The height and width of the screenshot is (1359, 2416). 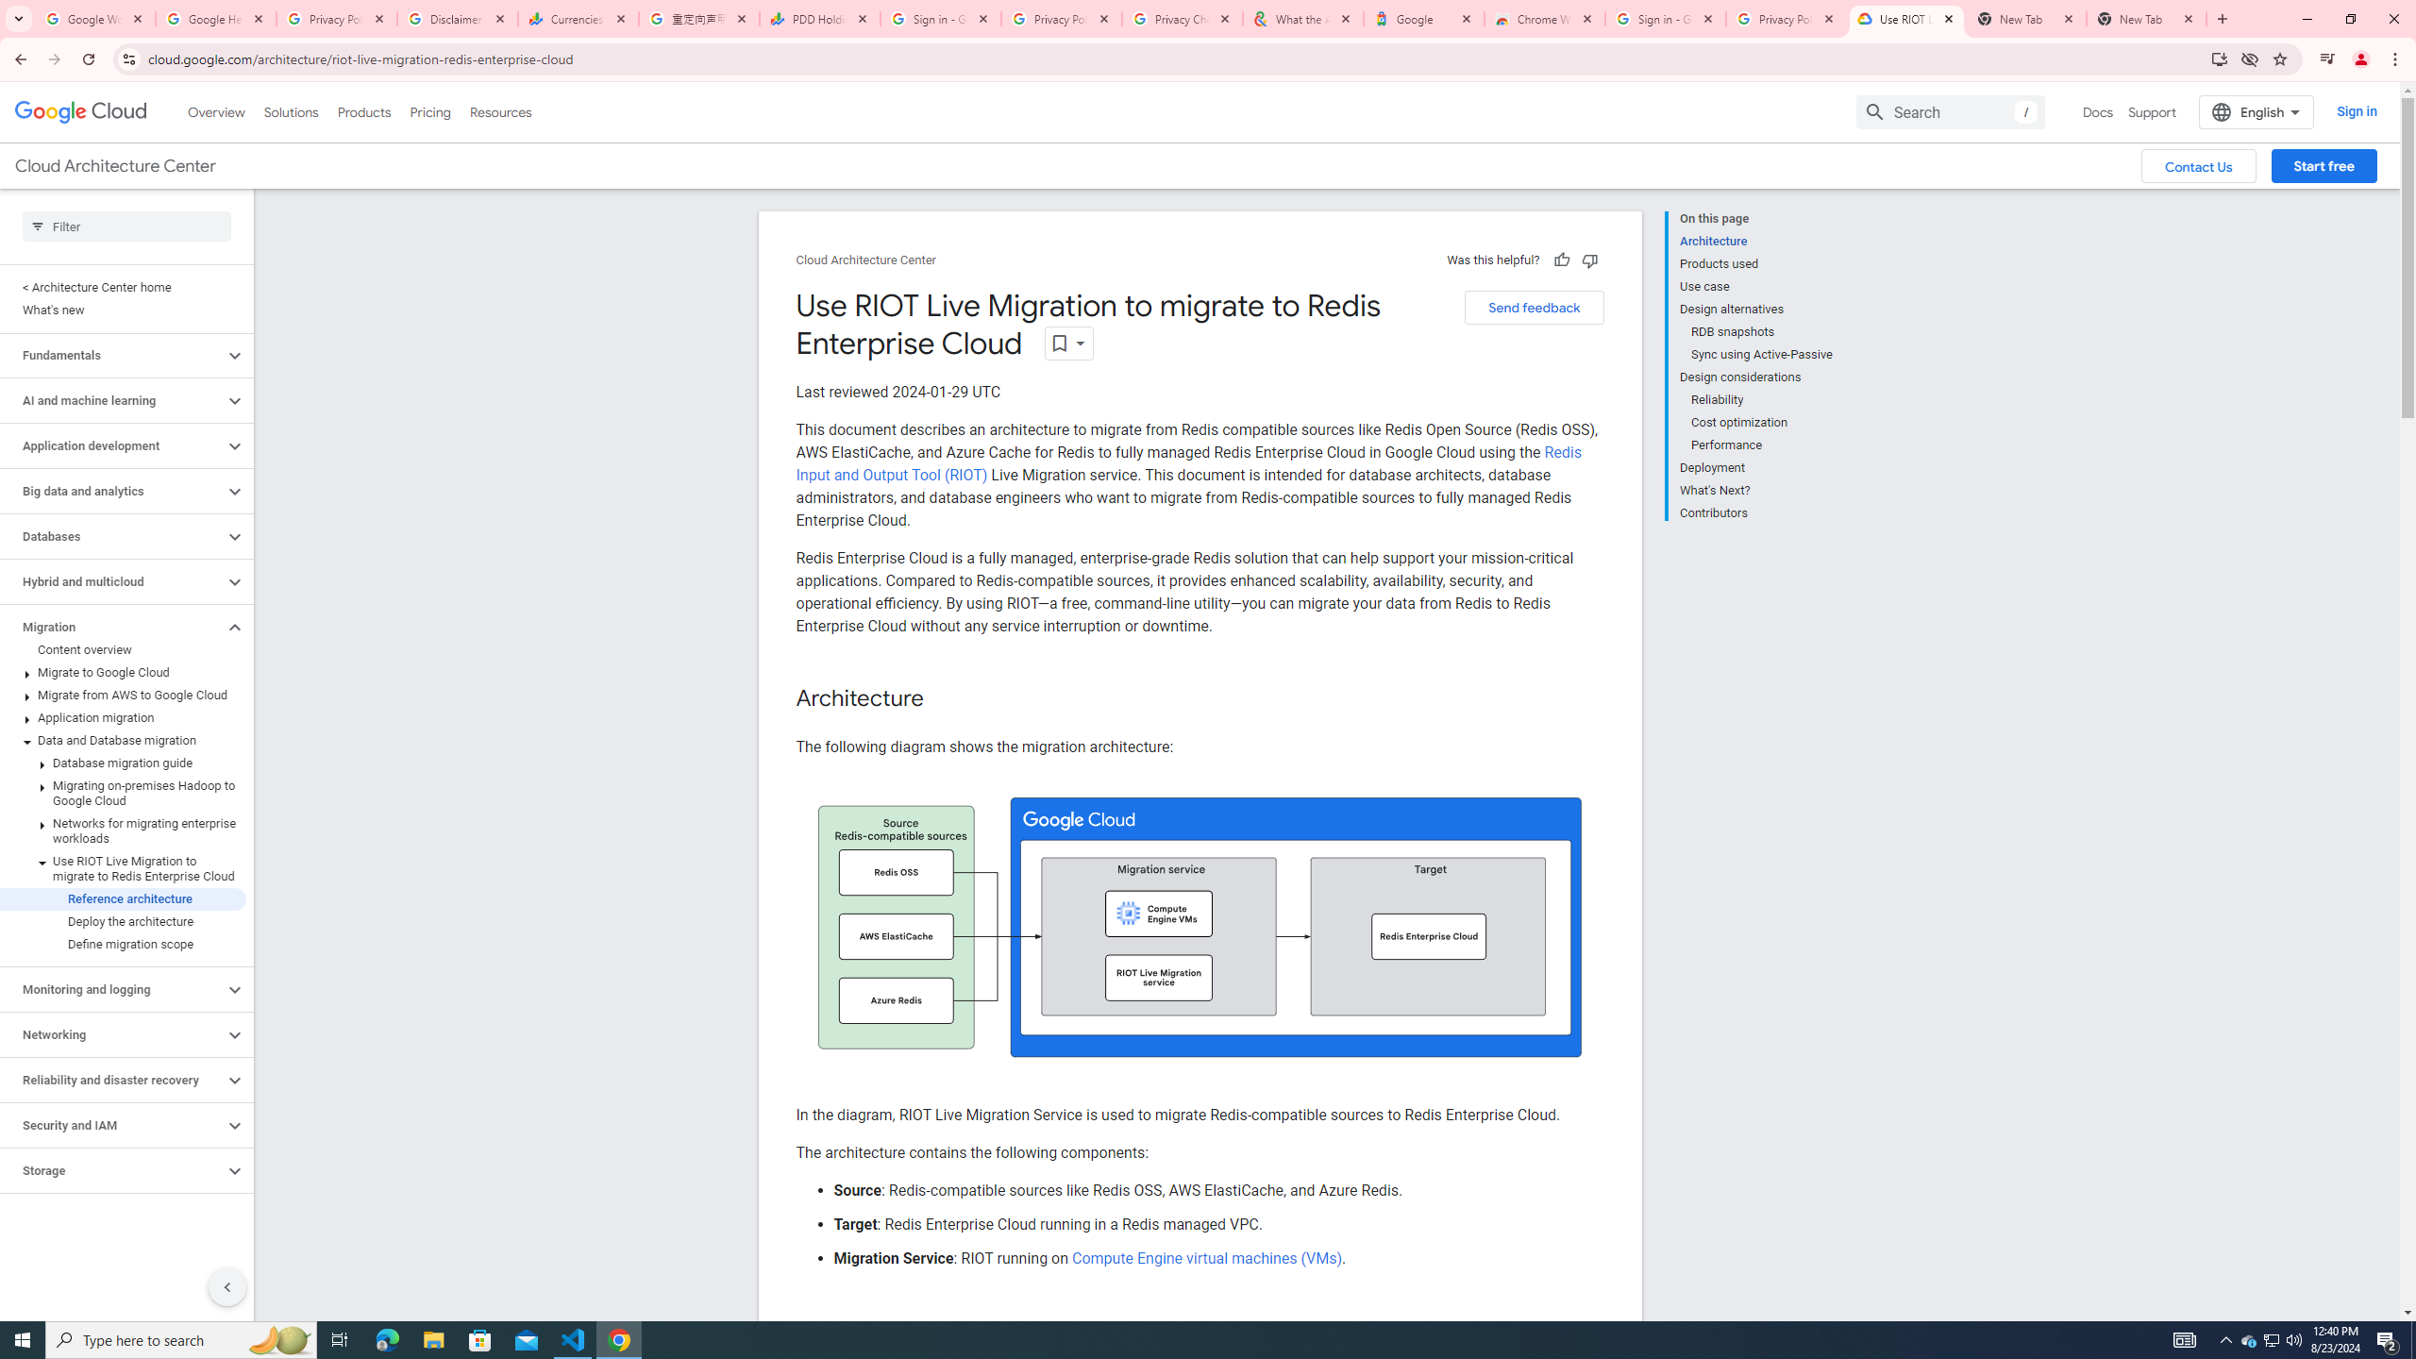 I want to click on Define migration scope, so click(x=123, y=944).